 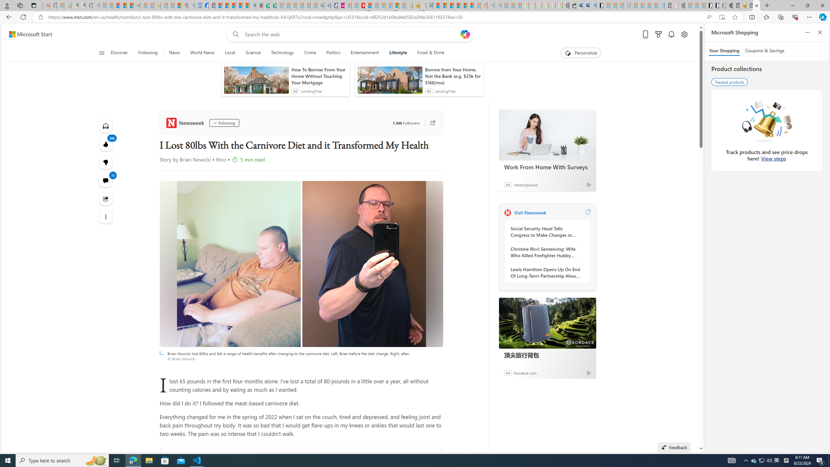 I want to click on Microsoft Start, so click(x=30, y=34).